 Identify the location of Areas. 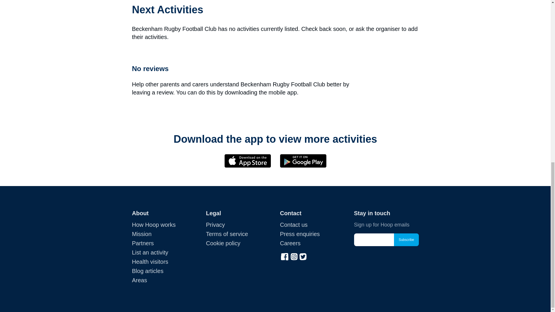
(139, 280).